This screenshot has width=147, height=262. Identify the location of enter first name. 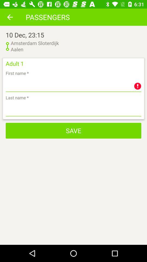
(73, 85).